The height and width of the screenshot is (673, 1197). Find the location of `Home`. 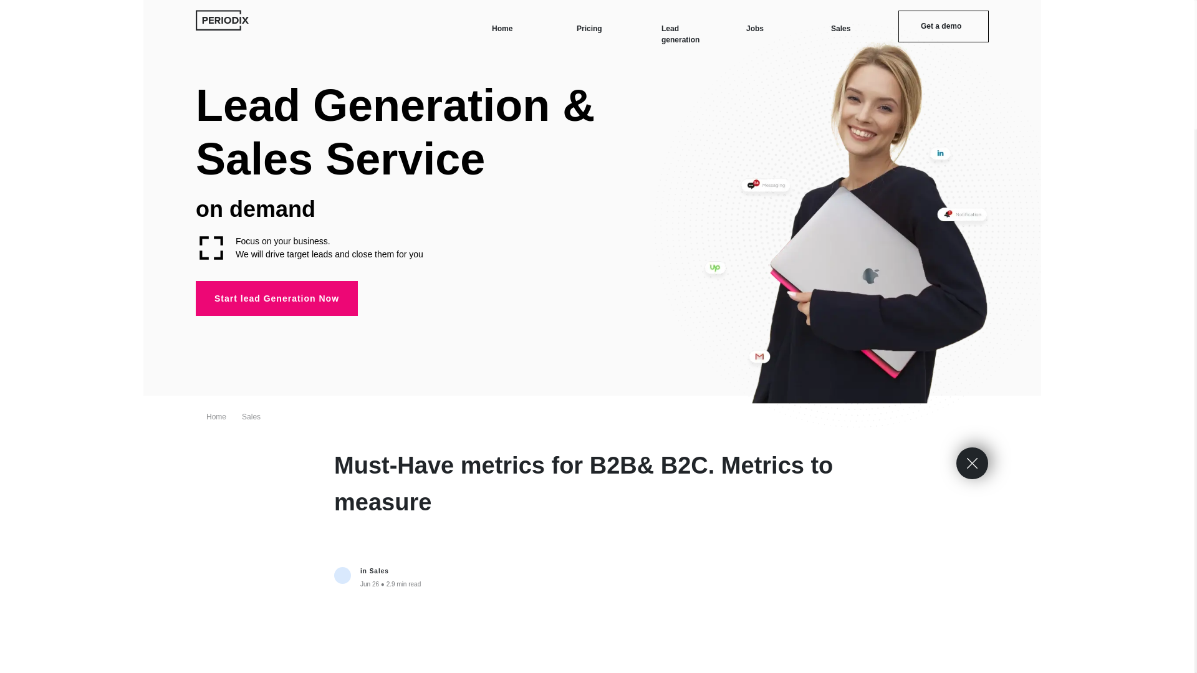

Home is located at coordinates (216, 416).